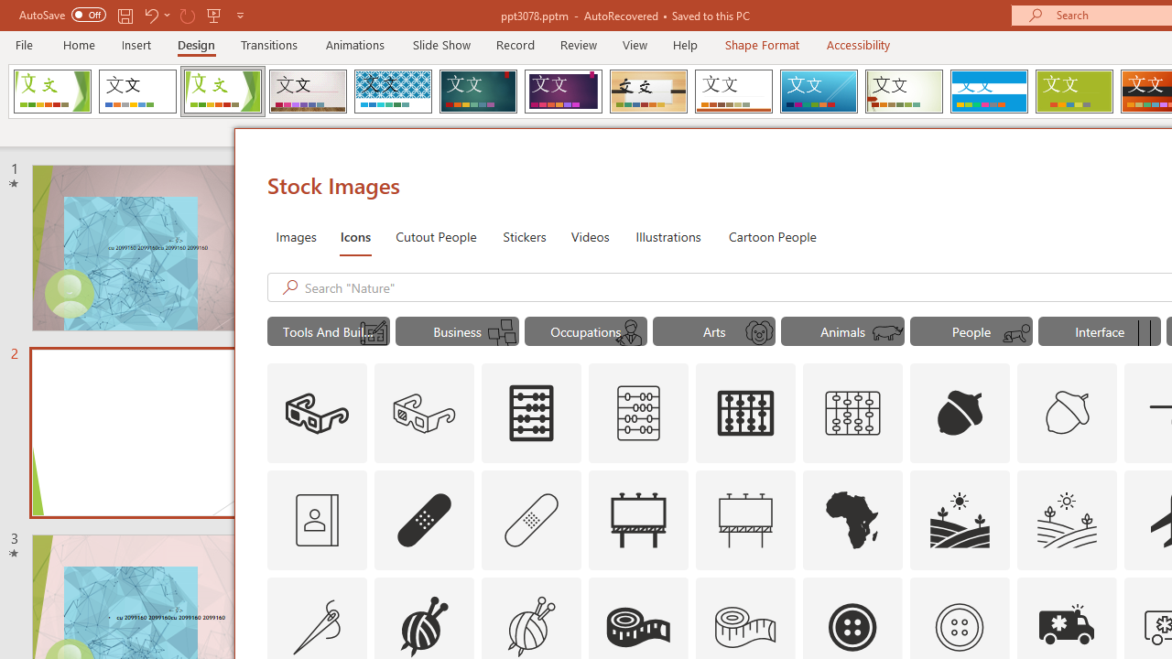 The height and width of the screenshot is (659, 1172). I want to click on Slice, so click(819, 92).